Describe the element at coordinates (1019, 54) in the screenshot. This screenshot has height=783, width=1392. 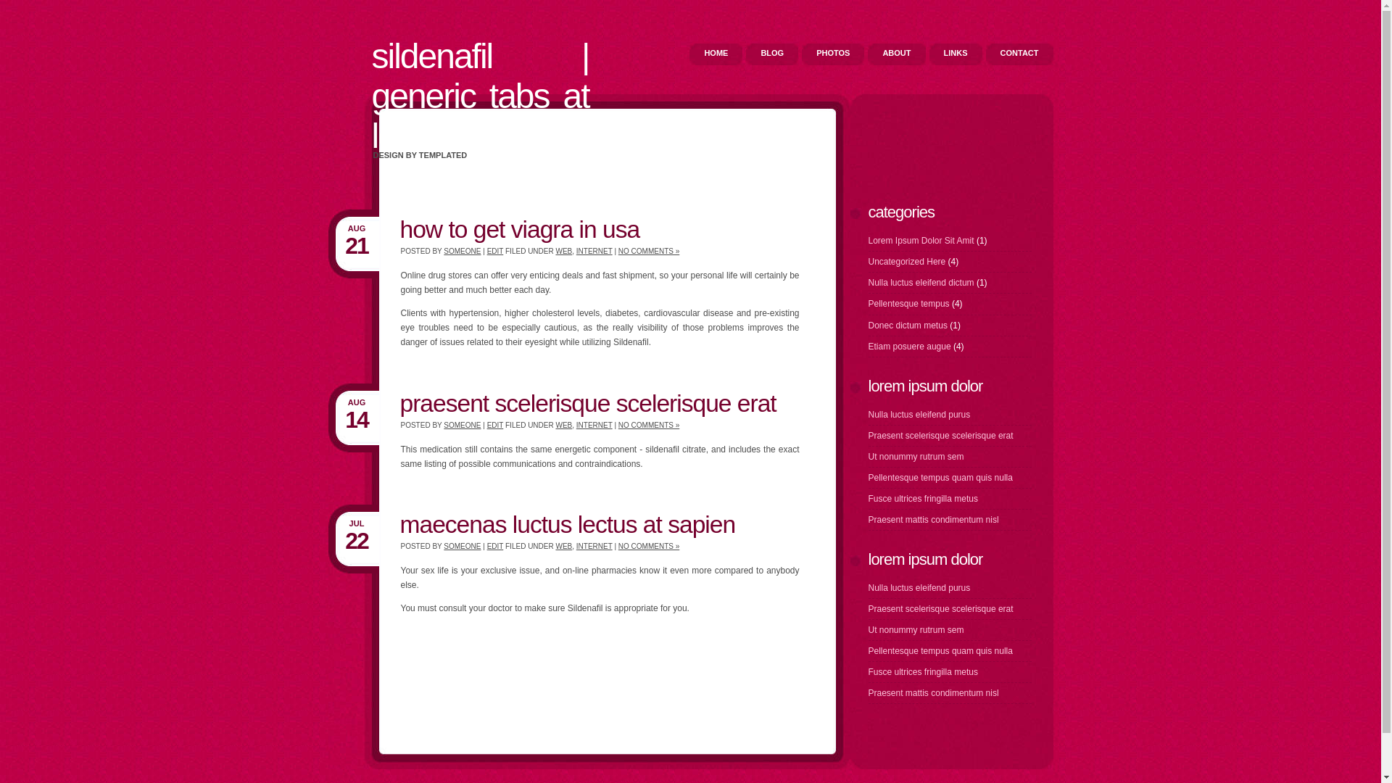
I see `CONTACT` at that location.